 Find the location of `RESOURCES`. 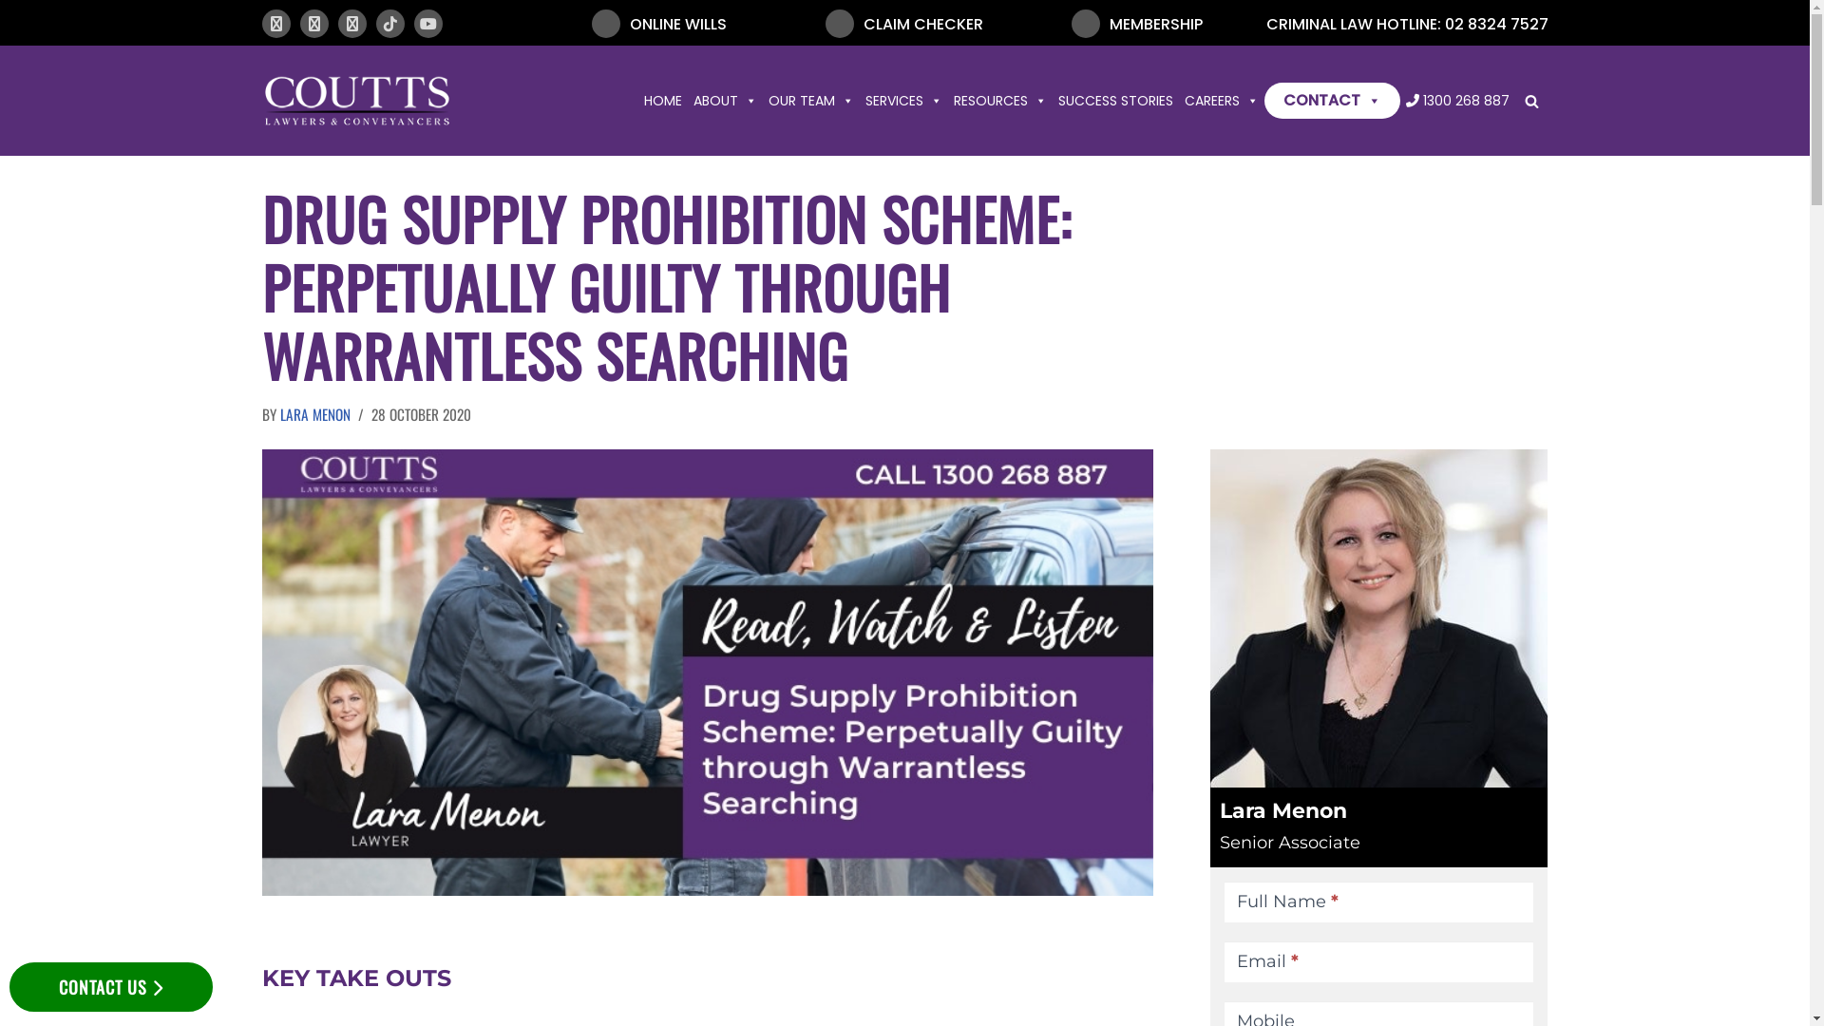

RESOURCES is located at coordinates (1000, 101).